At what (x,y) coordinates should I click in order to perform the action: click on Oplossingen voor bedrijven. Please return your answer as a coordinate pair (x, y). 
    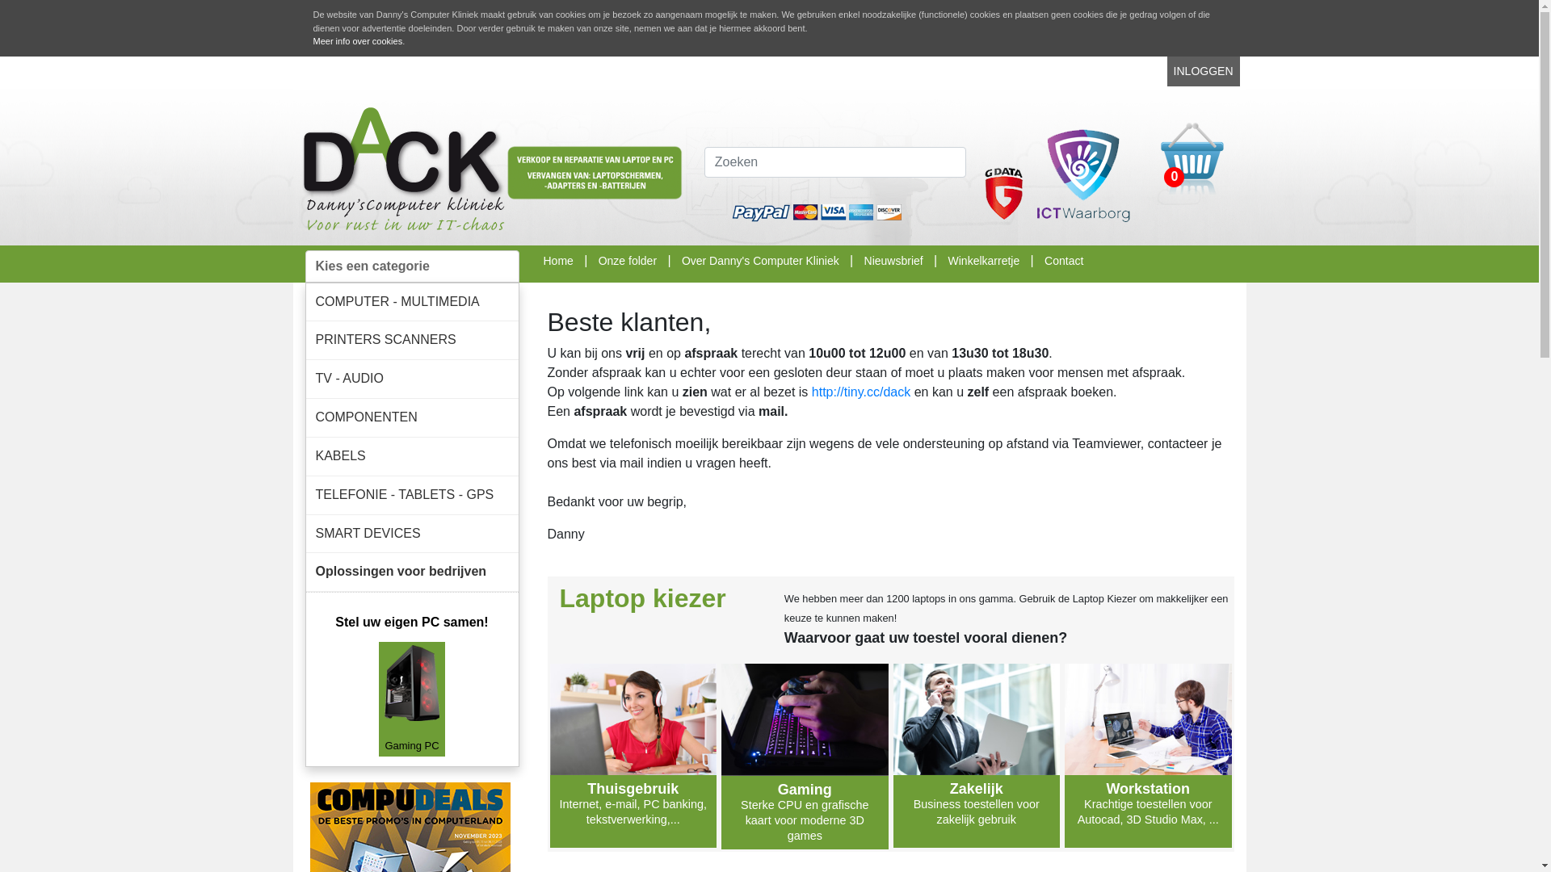
    Looking at the image, I should click on (412, 572).